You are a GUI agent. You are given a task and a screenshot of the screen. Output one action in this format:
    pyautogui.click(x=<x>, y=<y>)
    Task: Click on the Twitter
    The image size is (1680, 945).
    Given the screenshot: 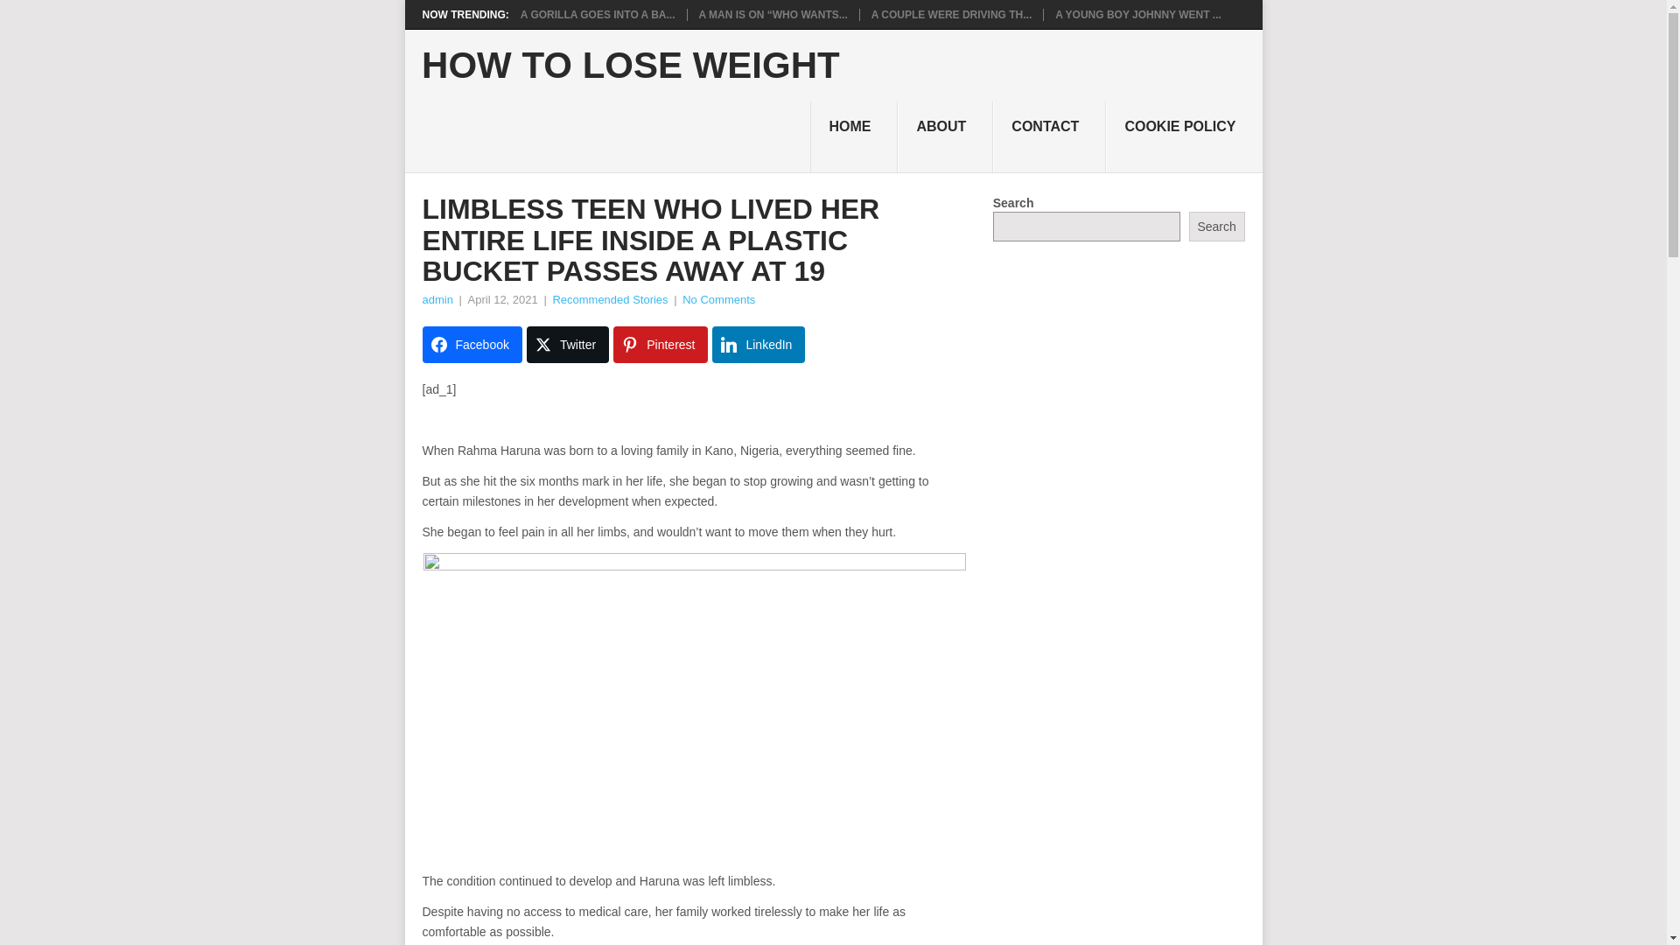 What is the action you would take?
    pyautogui.click(x=567, y=344)
    